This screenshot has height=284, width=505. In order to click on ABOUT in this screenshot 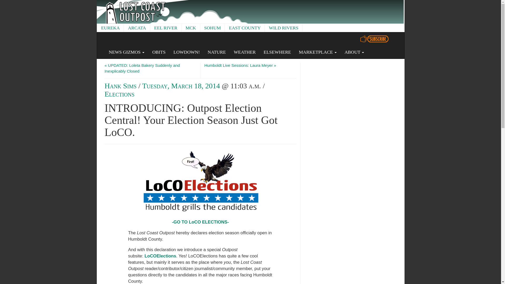, I will do `click(354, 52)`.